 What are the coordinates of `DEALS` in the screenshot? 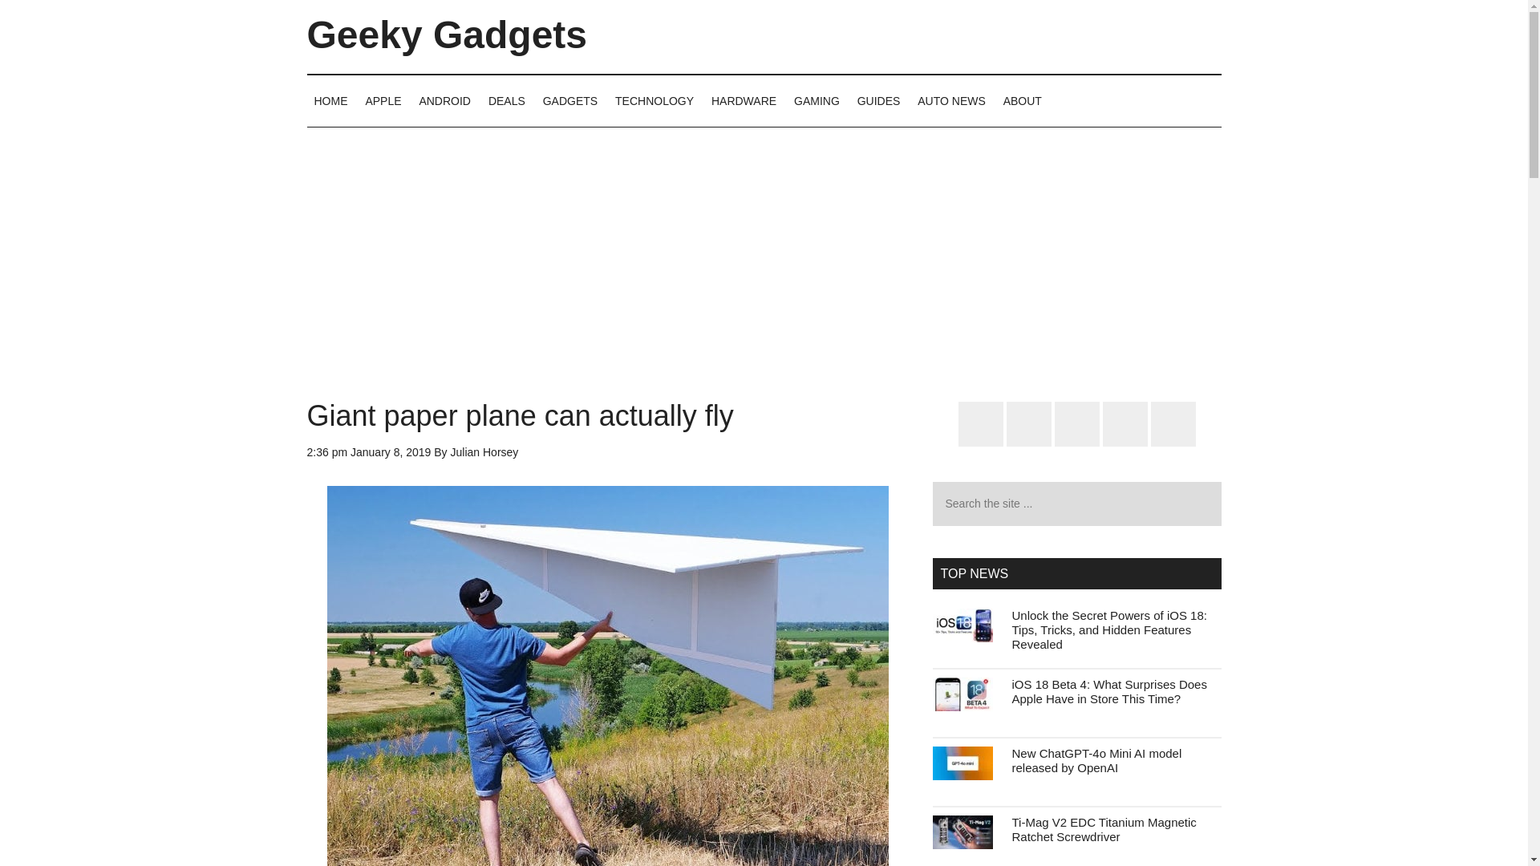 It's located at (507, 100).